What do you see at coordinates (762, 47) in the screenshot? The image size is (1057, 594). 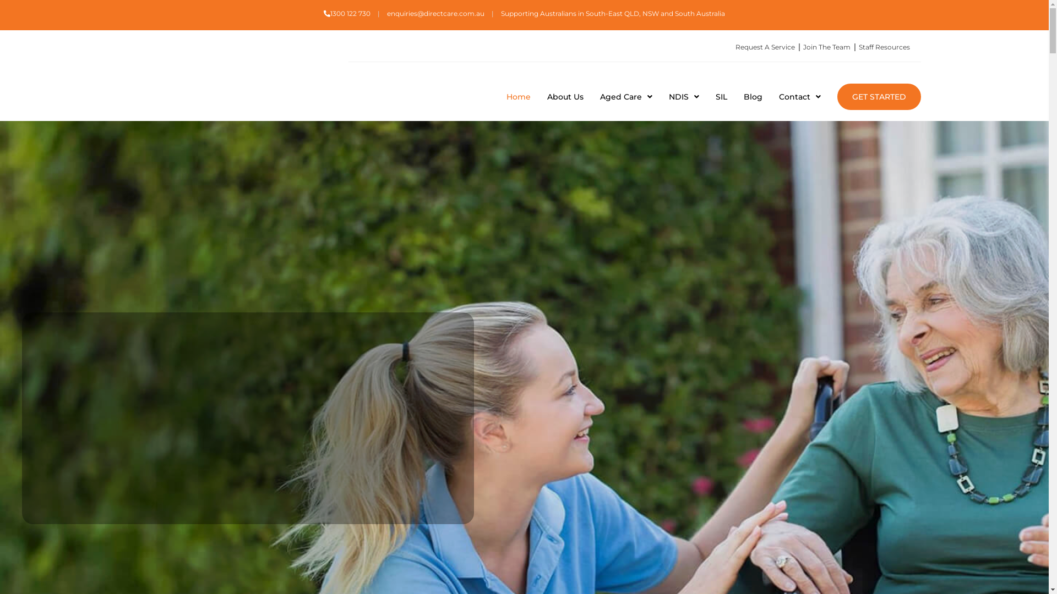 I see `Request A Service` at bounding box center [762, 47].